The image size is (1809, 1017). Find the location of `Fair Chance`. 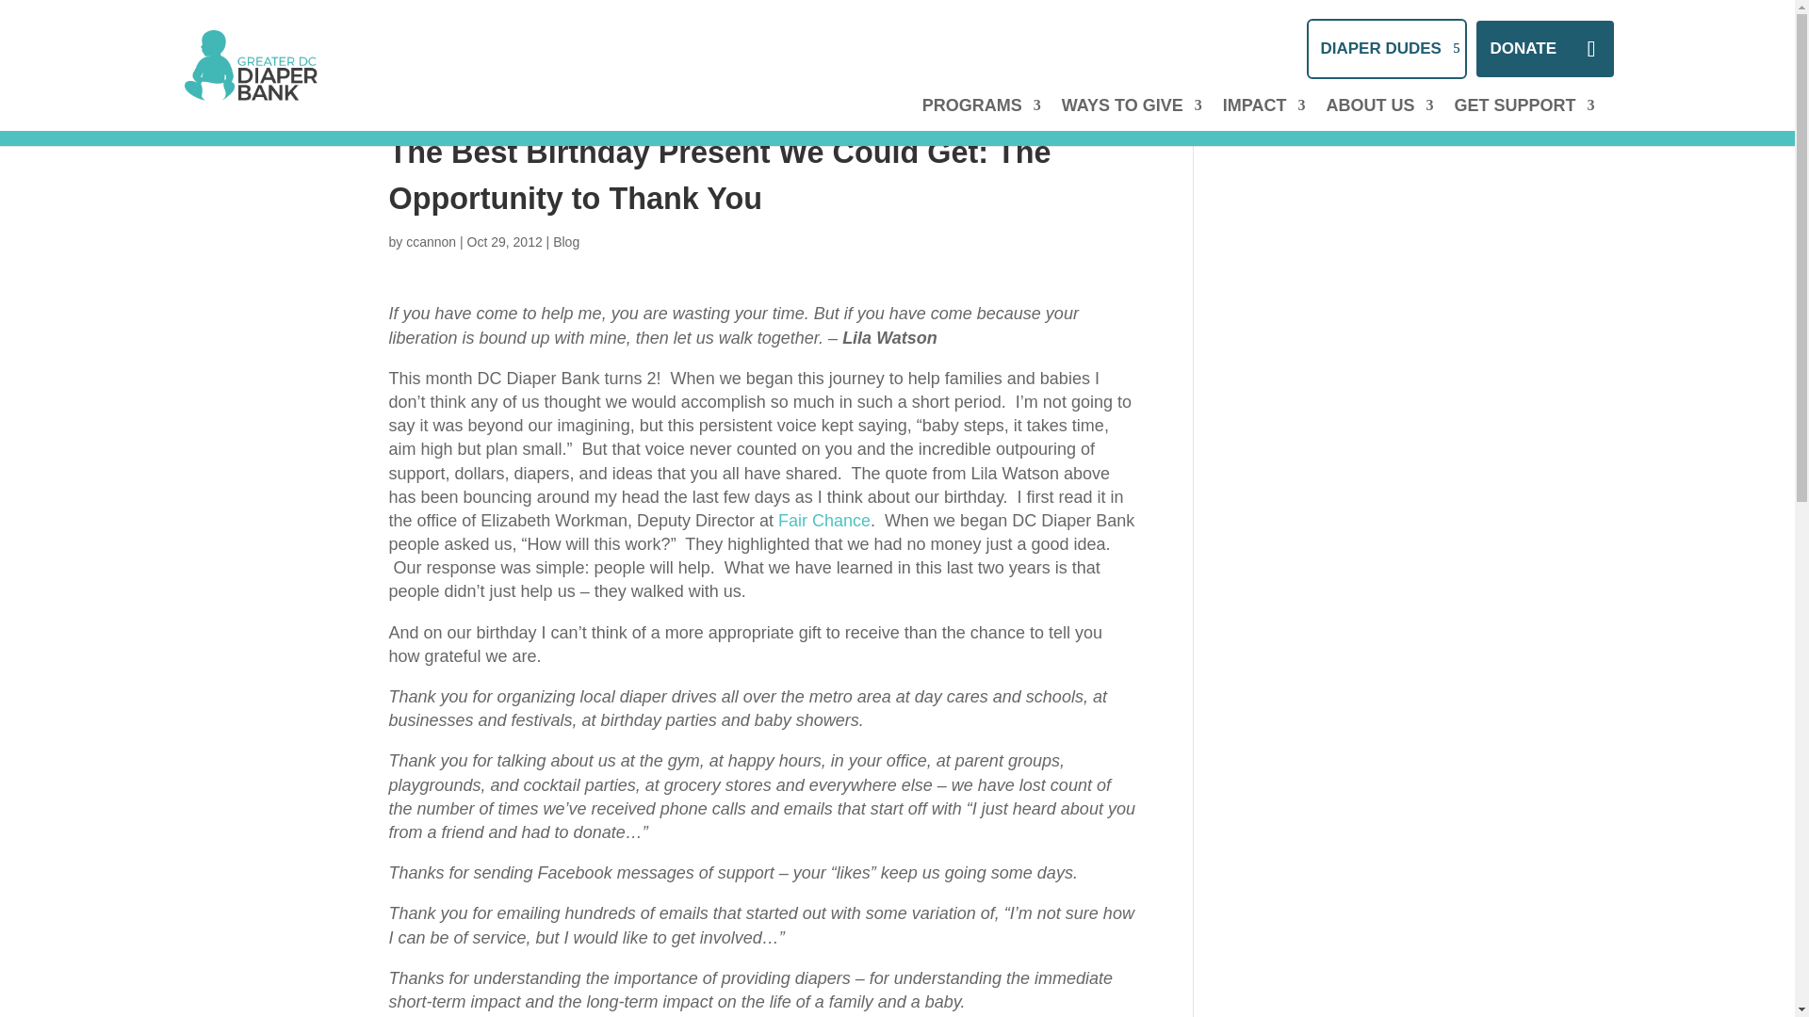

Fair Chance is located at coordinates (823, 520).